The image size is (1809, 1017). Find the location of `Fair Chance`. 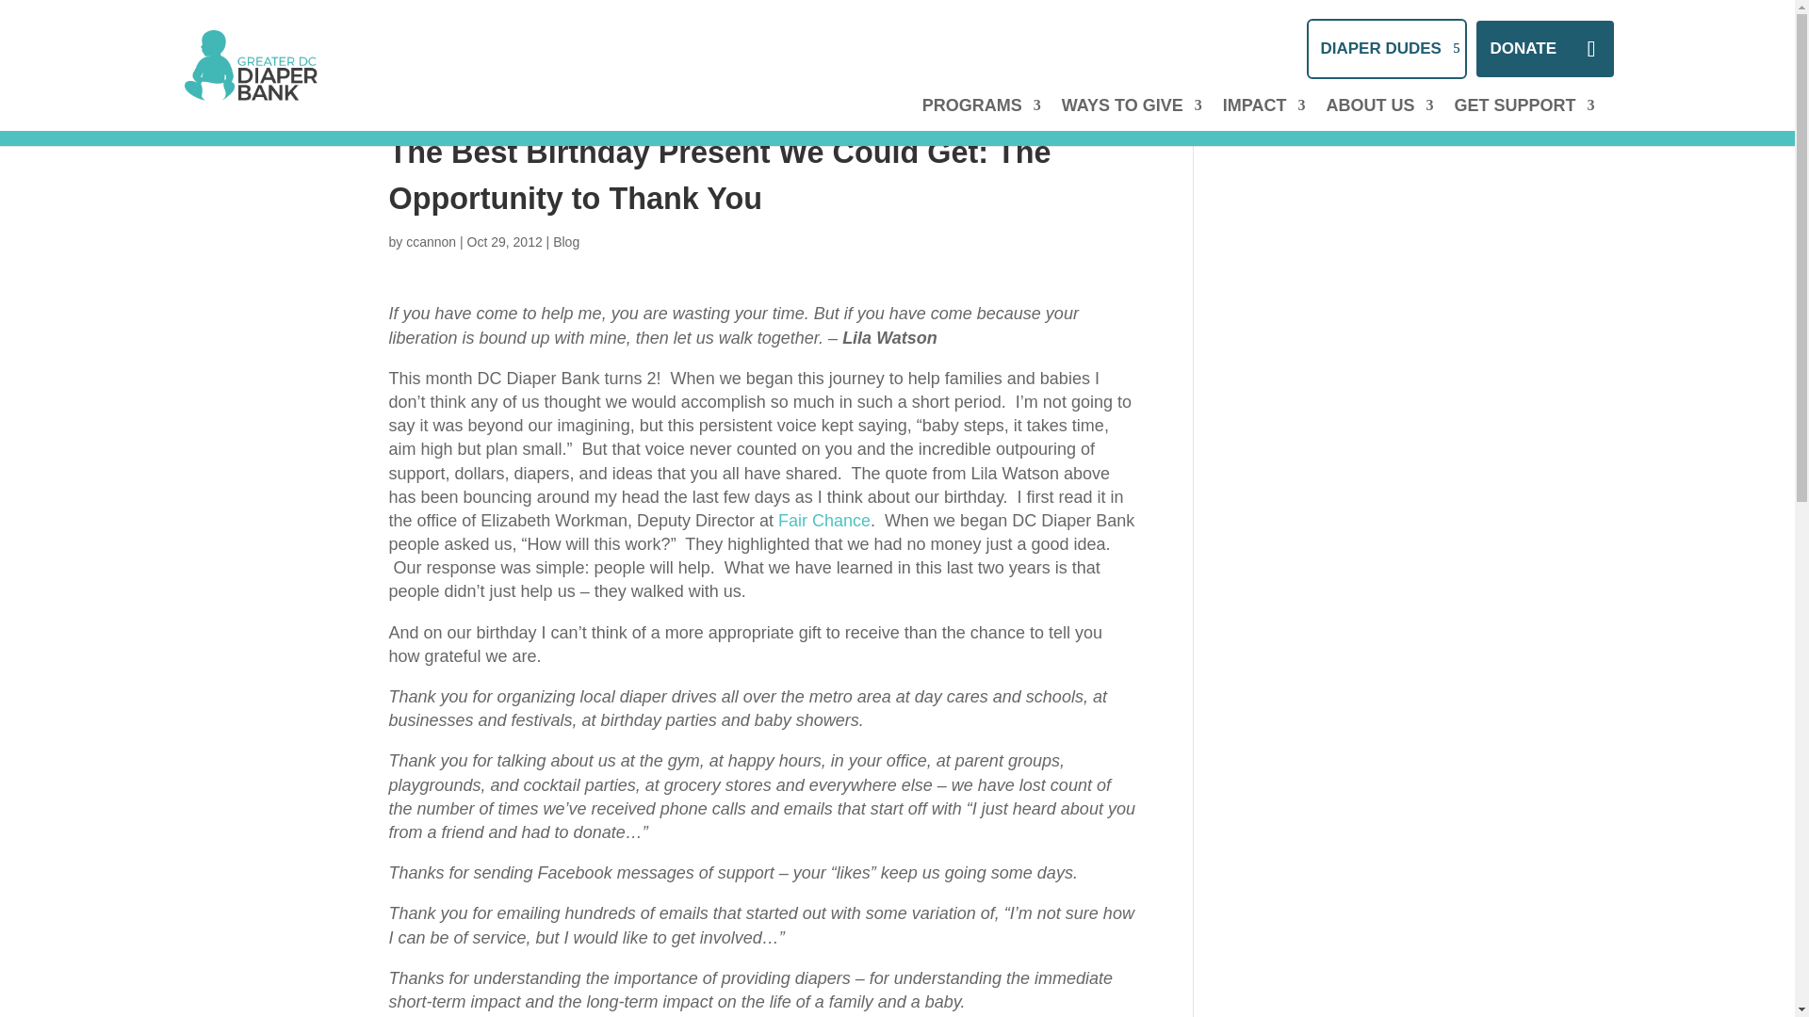

Fair Chance is located at coordinates (823, 520).